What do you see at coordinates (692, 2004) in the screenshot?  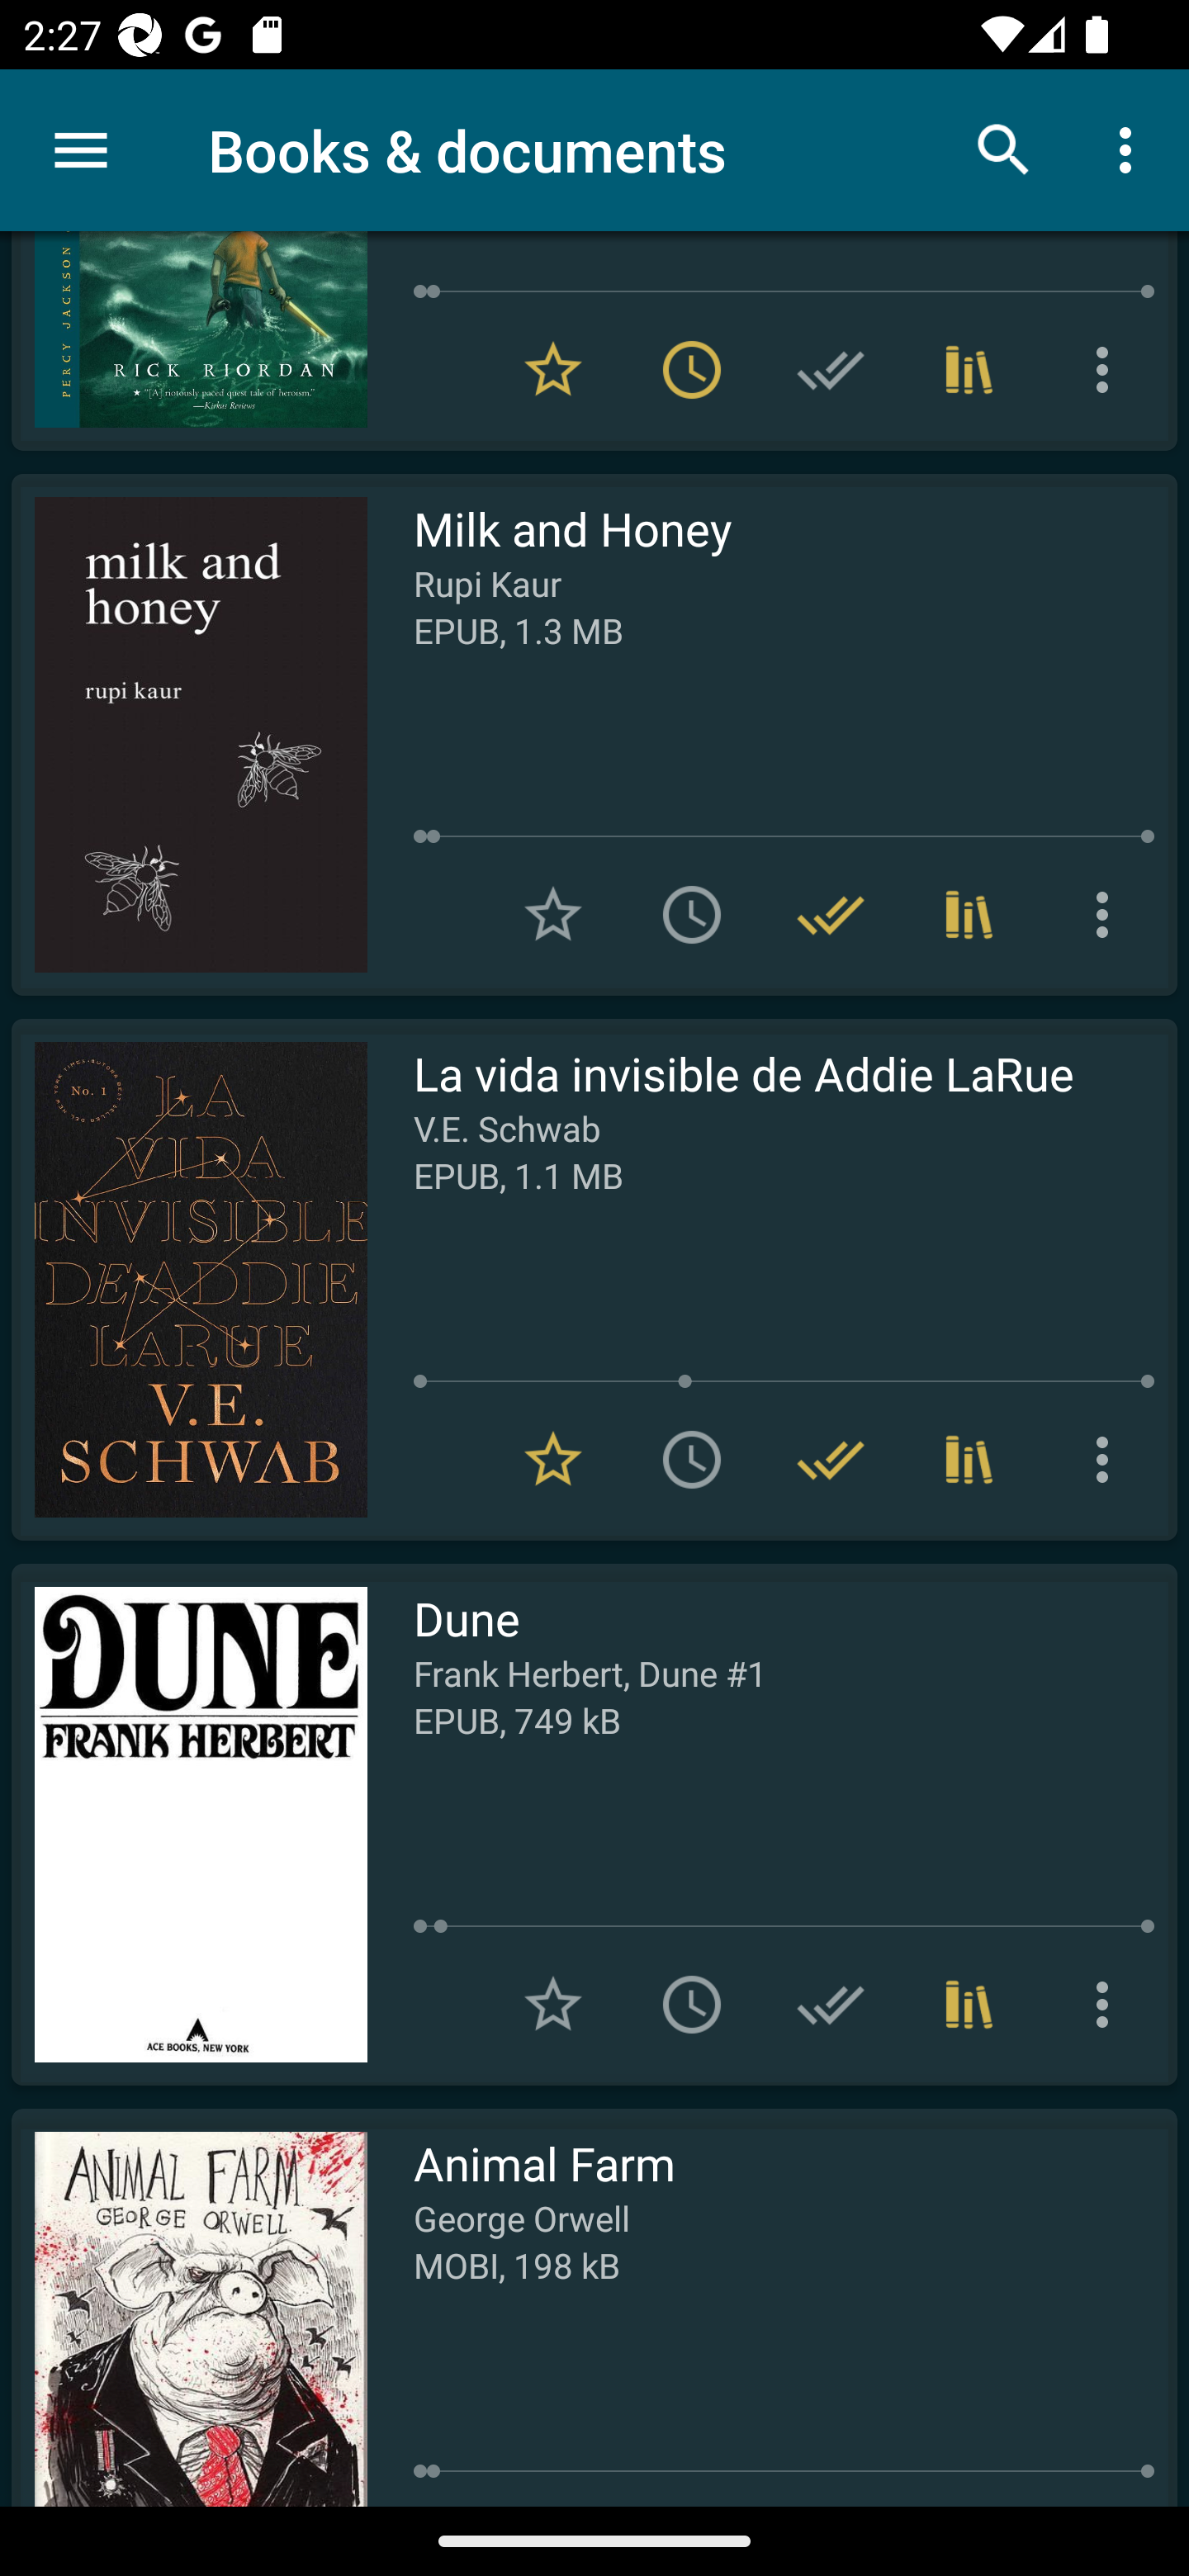 I see `Add to To read` at bounding box center [692, 2004].